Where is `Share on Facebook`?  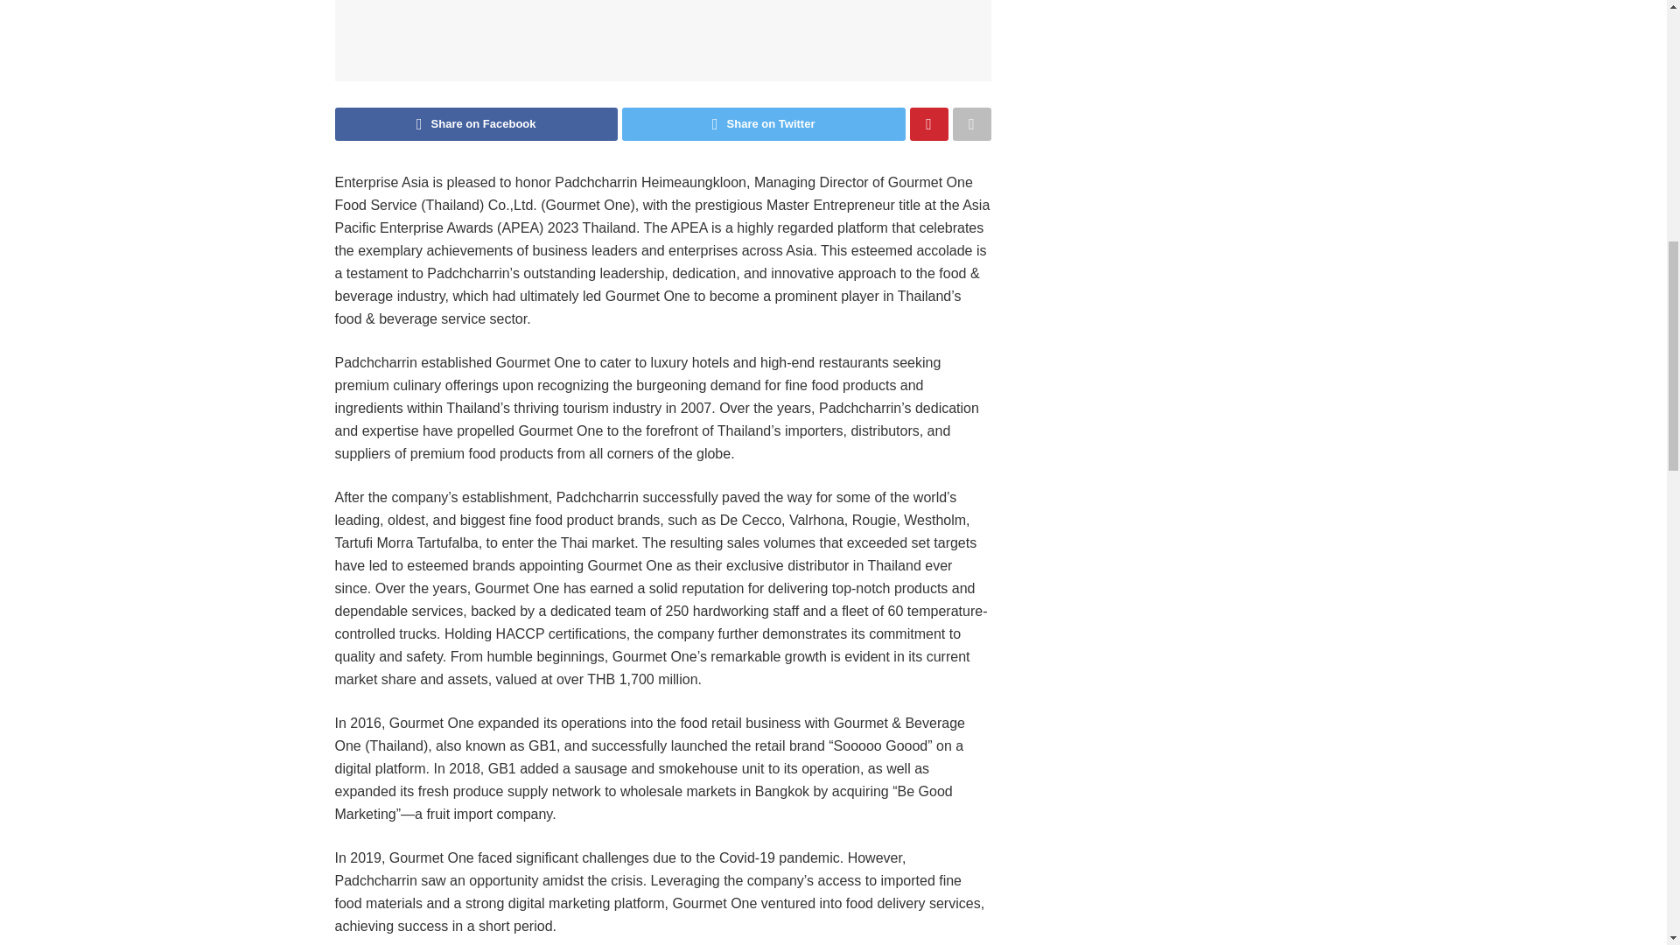
Share on Facebook is located at coordinates (476, 124).